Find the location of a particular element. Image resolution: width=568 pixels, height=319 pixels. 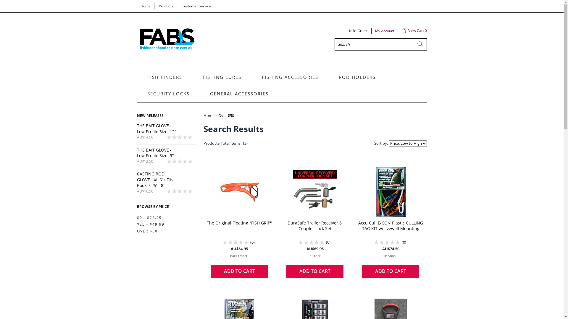

Add To Cart is located at coordinates (315, 271).